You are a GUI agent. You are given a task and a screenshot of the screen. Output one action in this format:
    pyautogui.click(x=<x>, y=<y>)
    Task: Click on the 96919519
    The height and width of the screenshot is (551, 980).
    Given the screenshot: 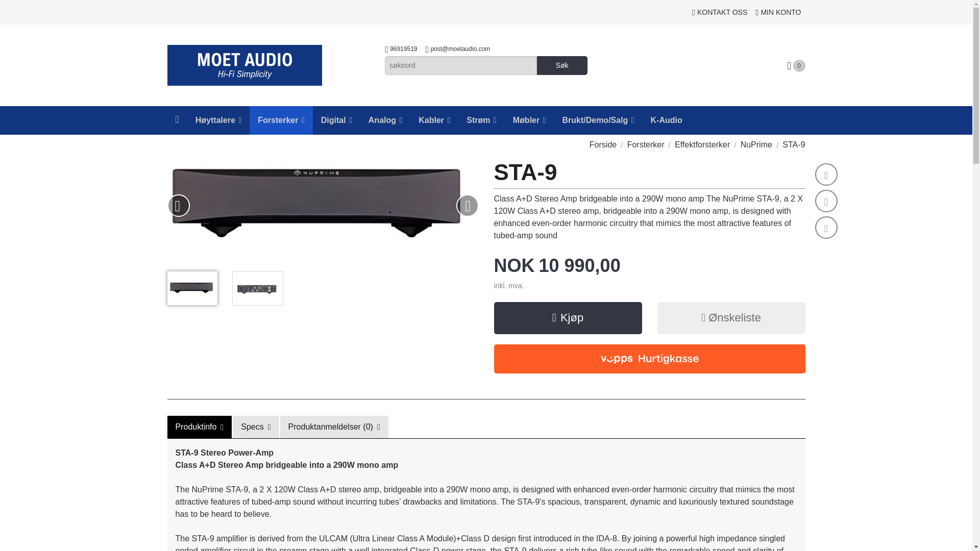 What is the action you would take?
    pyautogui.click(x=403, y=51)
    